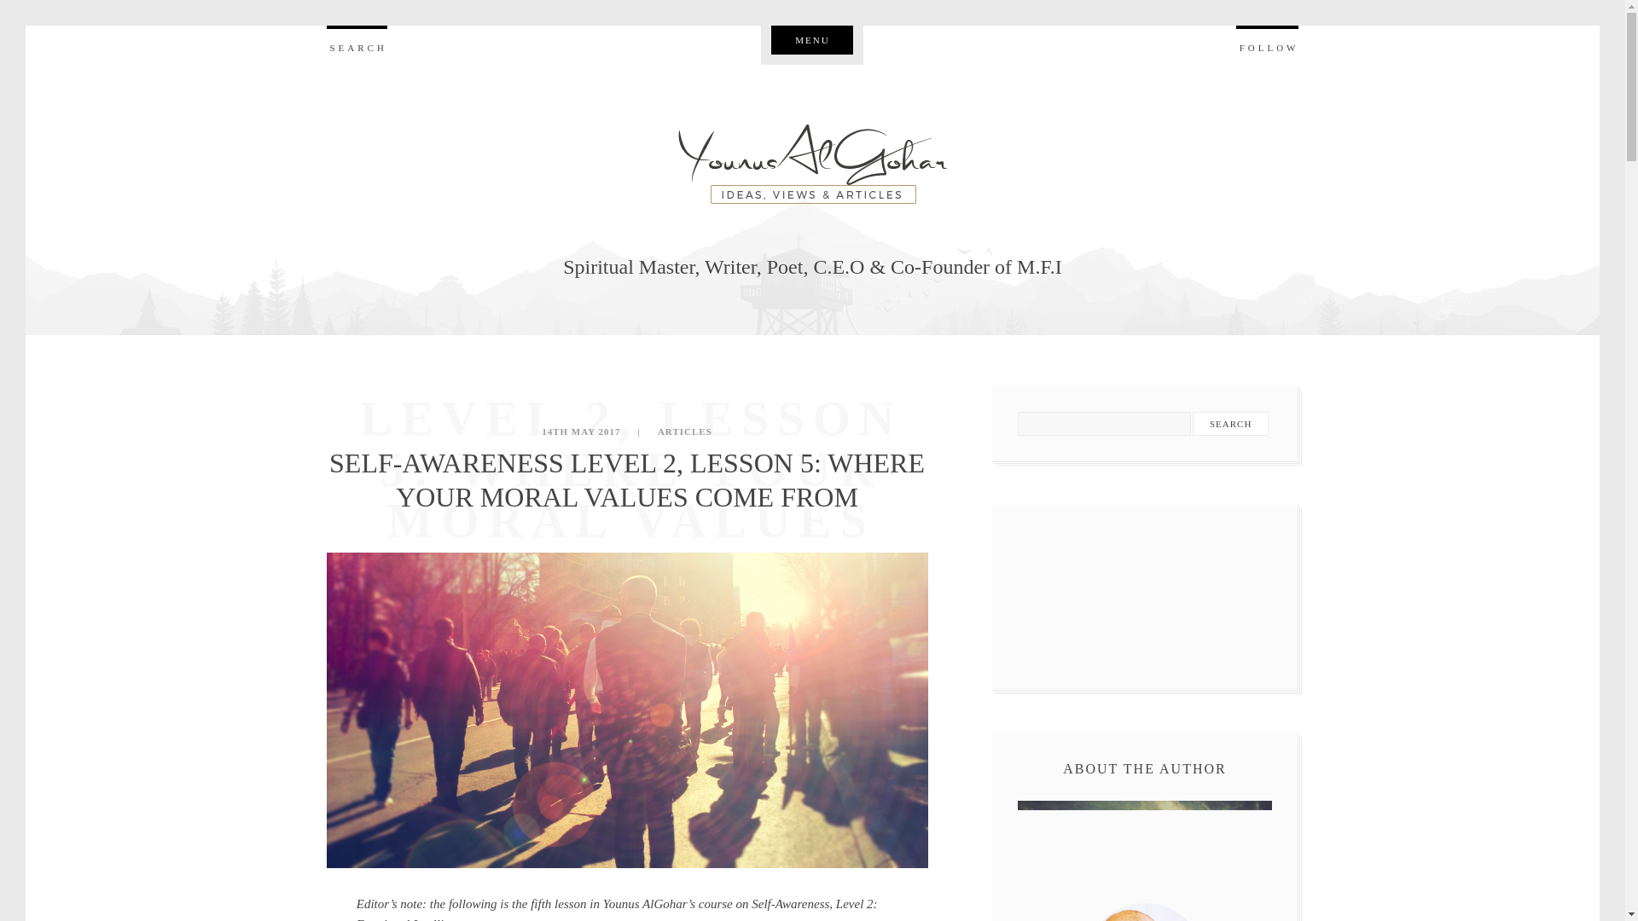 The image size is (1638, 921). What do you see at coordinates (812, 39) in the screenshot?
I see `MENU` at bounding box center [812, 39].